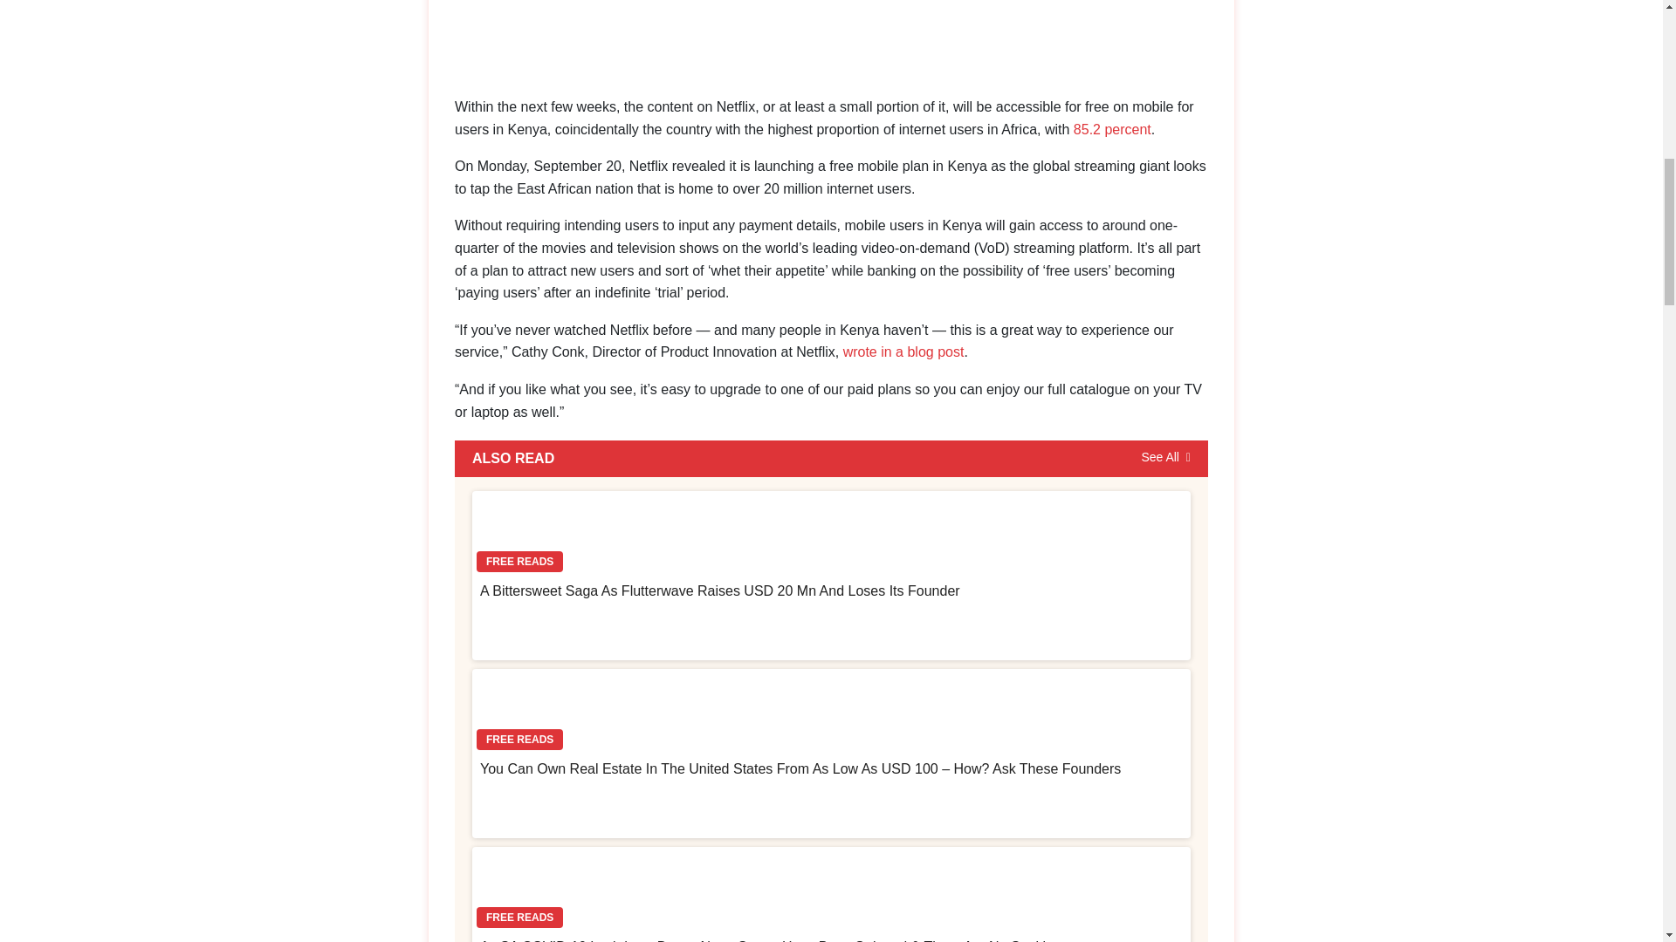 The height and width of the screenshot is (942, 1676). I want to click on See All, so click(1165, 459).